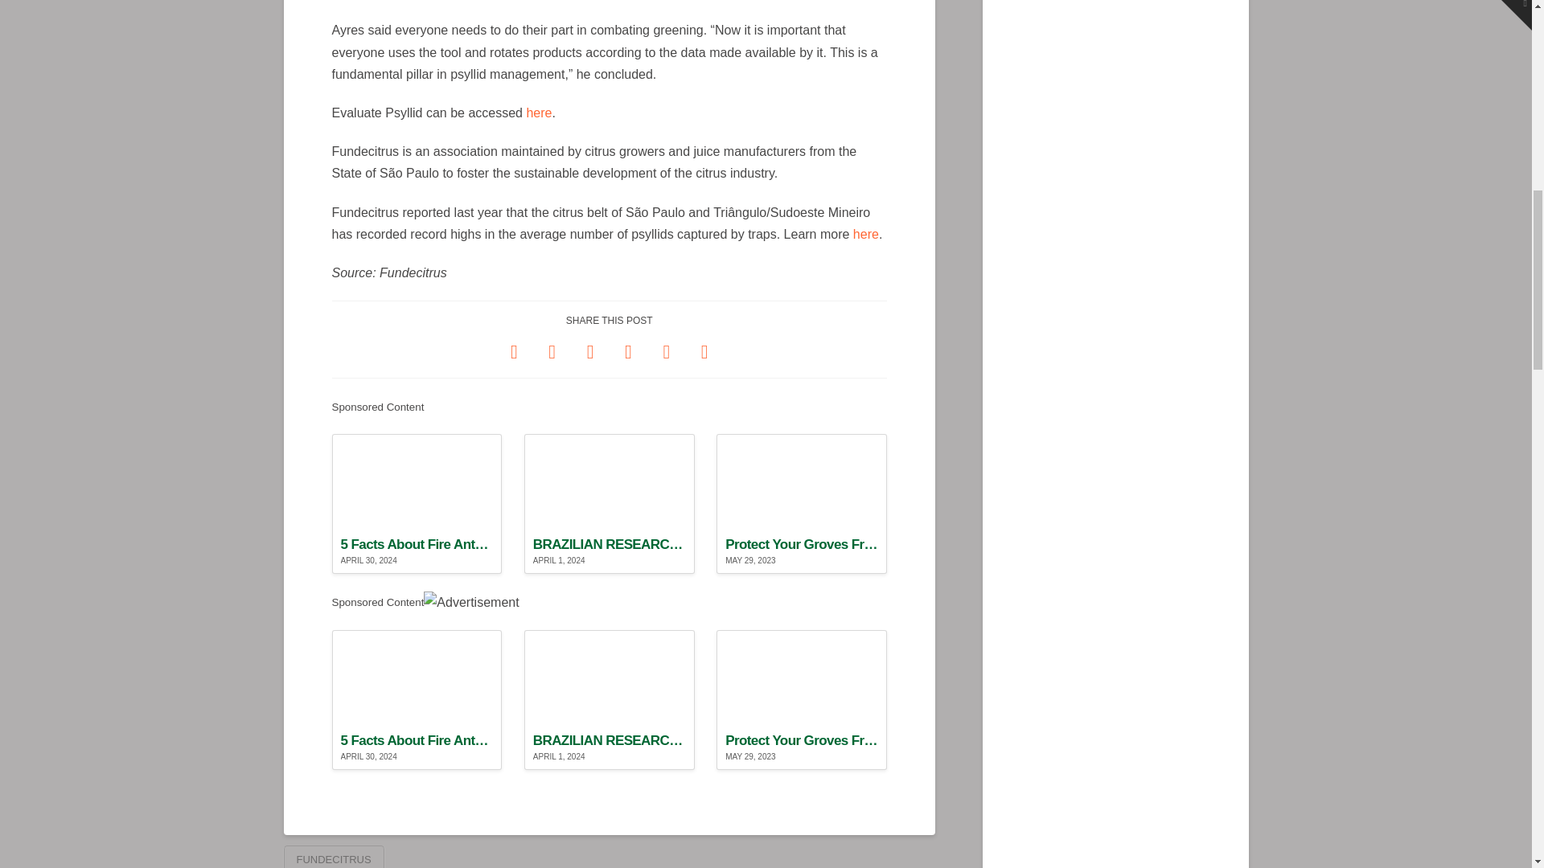 The image size is (1544, 868). I want to click on Share on LinkedIn, so click(590, 351).